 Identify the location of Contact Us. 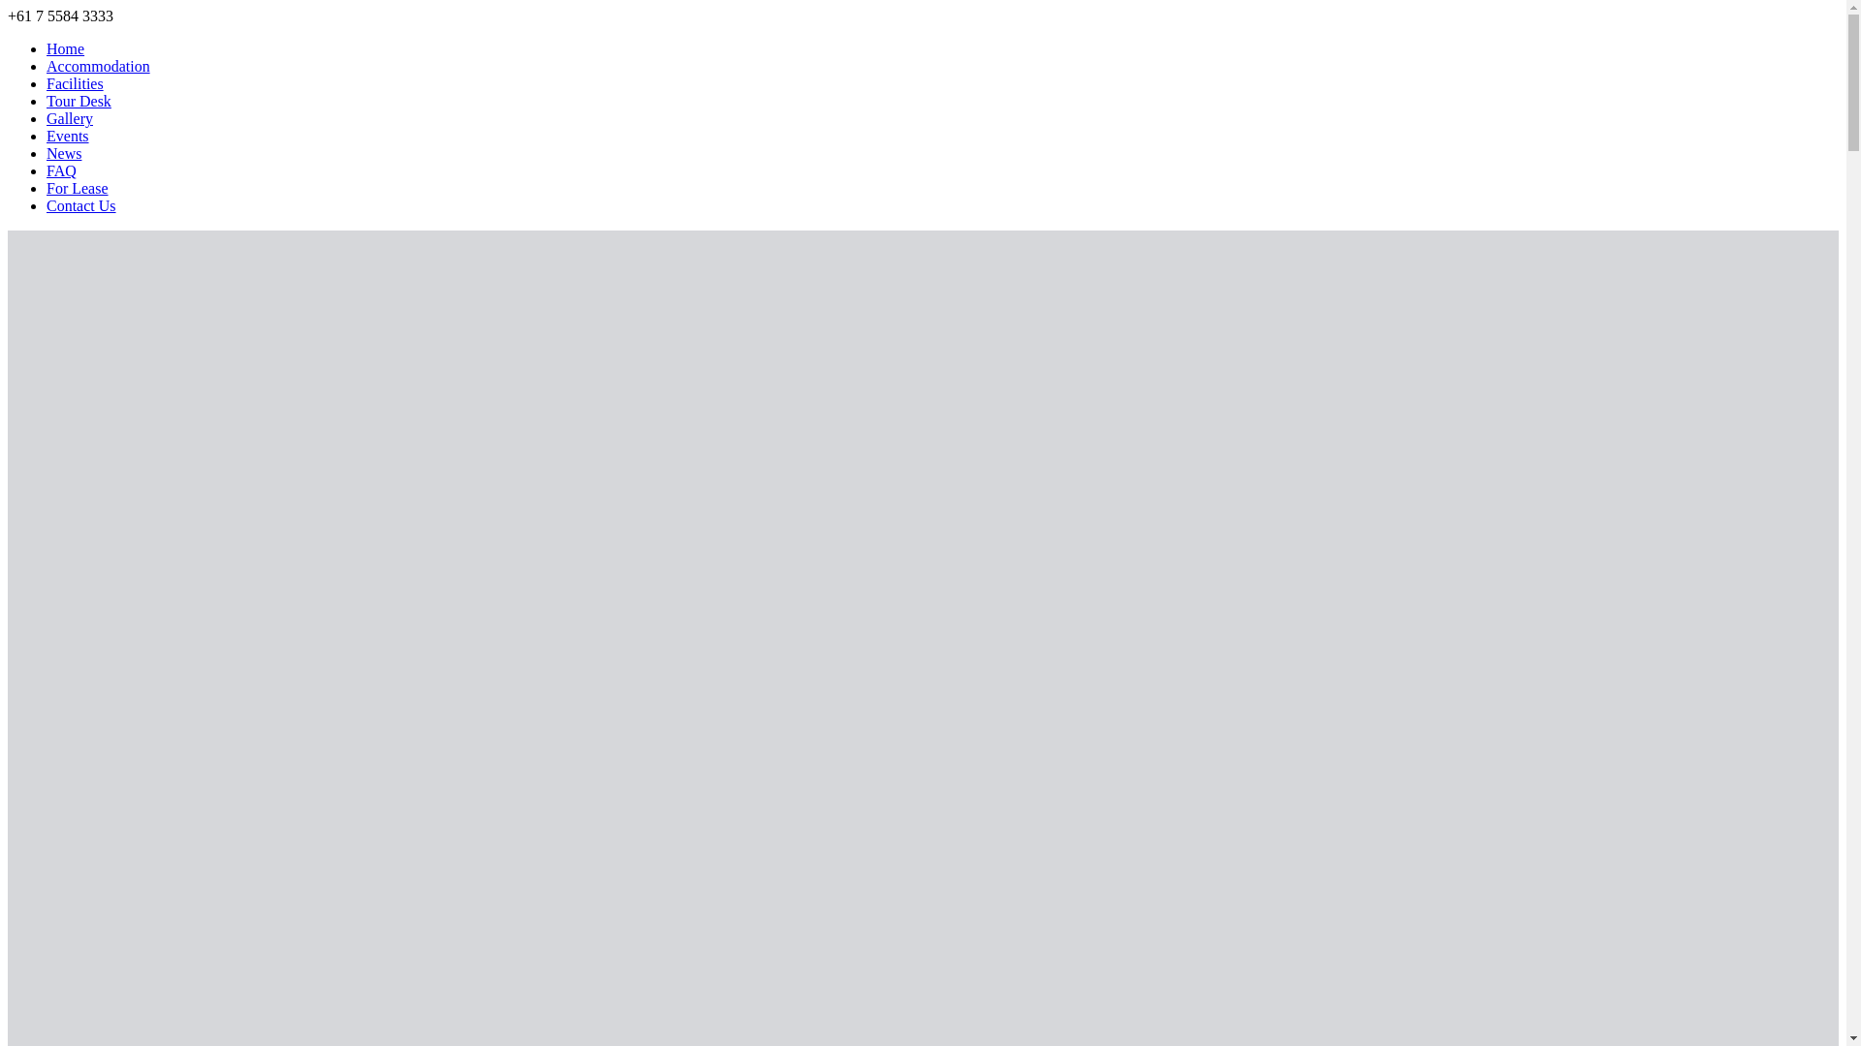
(81, 205).